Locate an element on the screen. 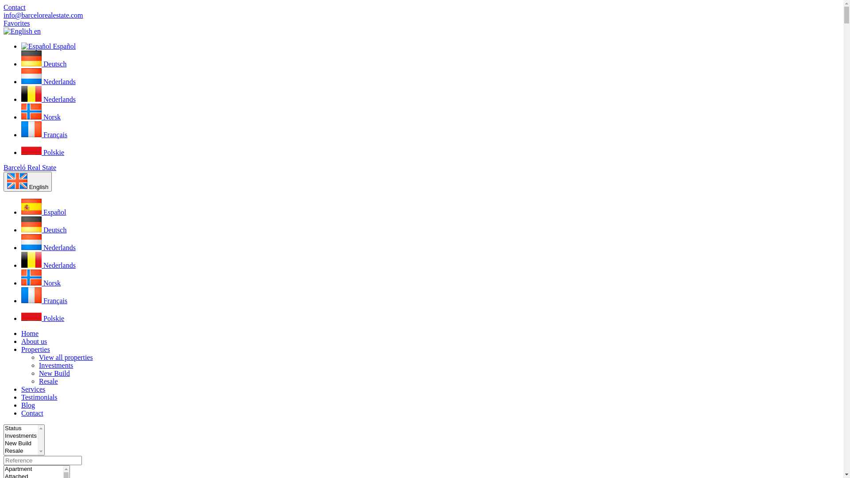  Polskie is located at coordinates (42, 152).